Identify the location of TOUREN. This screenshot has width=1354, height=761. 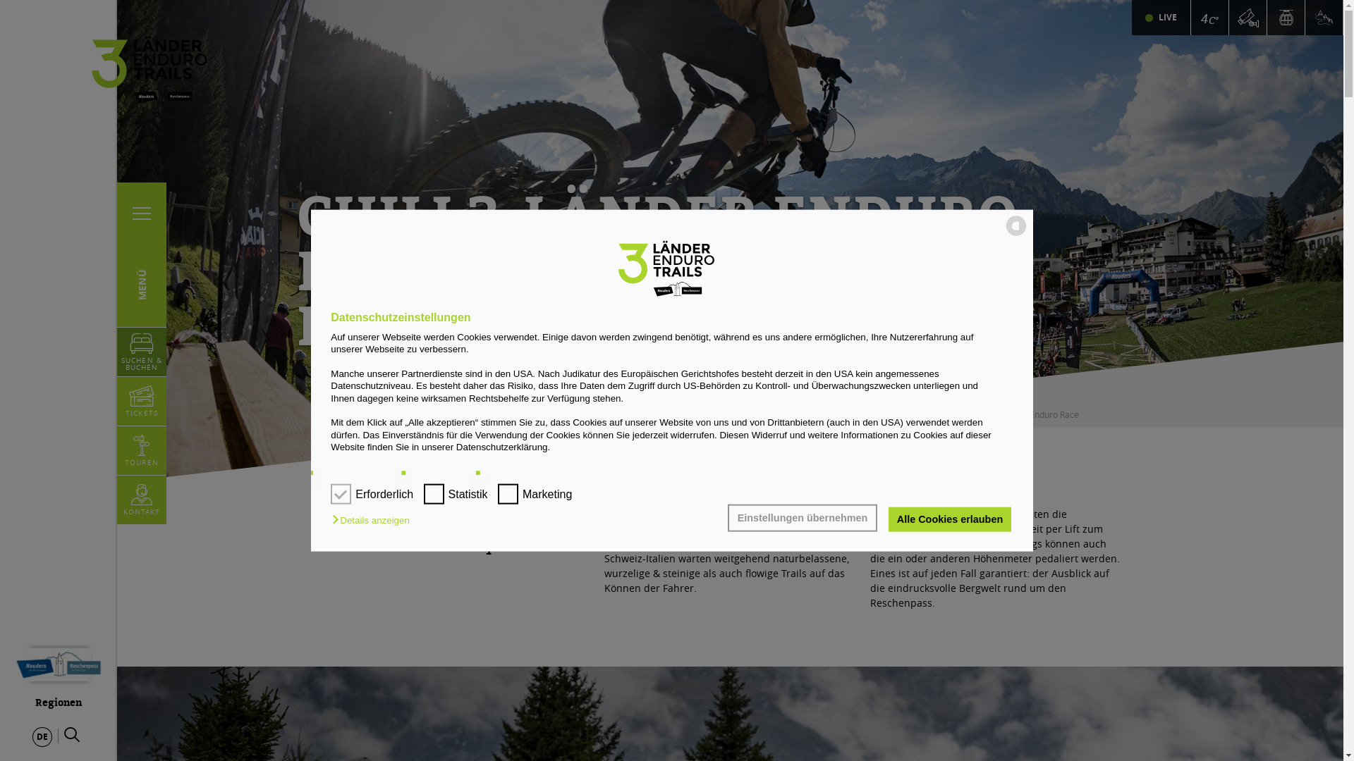
(142, 451).